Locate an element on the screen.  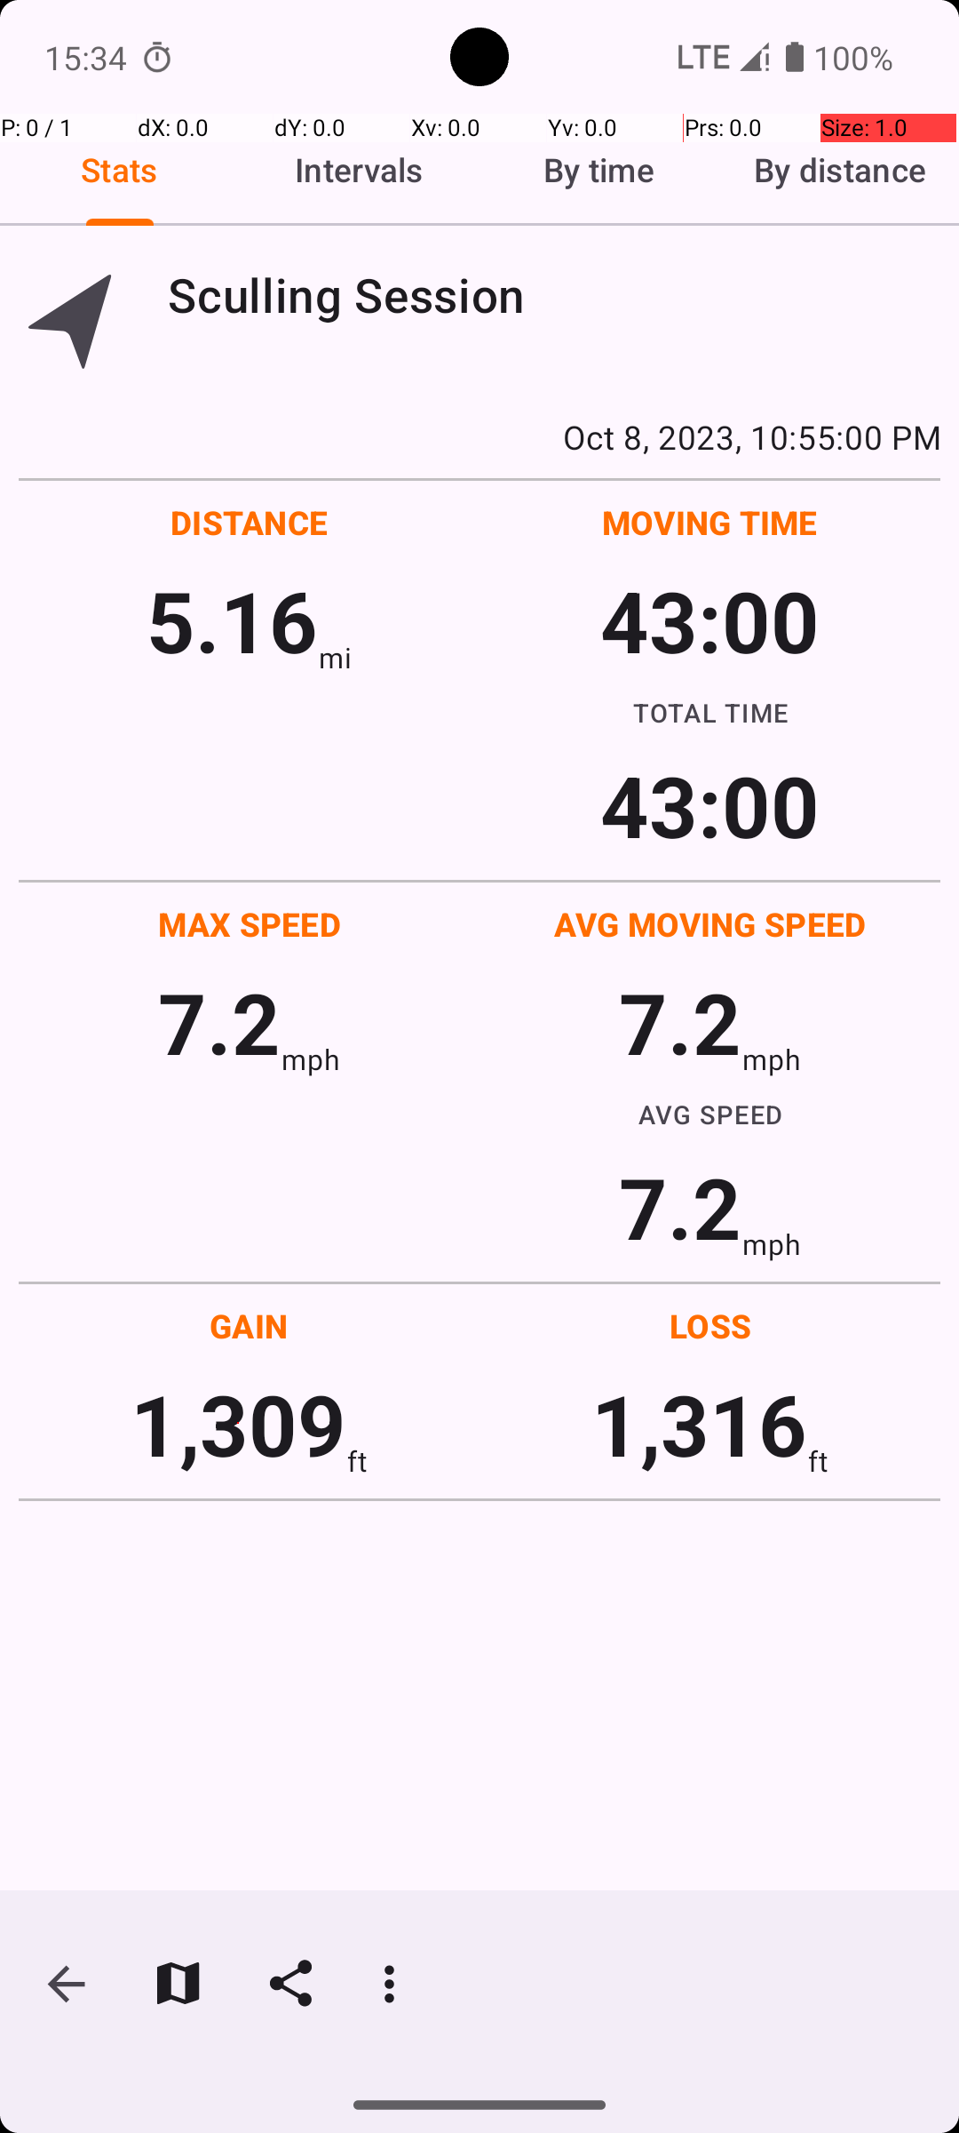
Oct 8, 2023, 10:55:00 PM is located at coordinates (479, 436).